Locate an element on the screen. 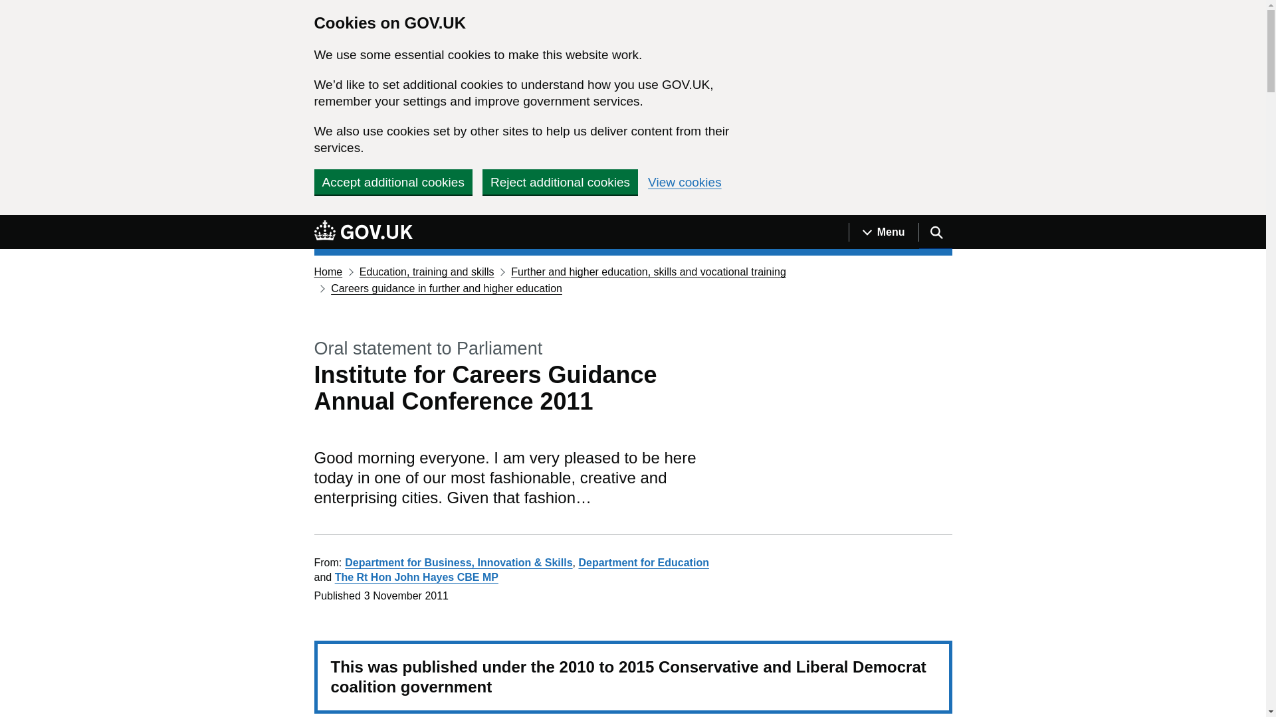 This screenshot has height=717, width=1276. Menu is located at coordinates (883, 232).